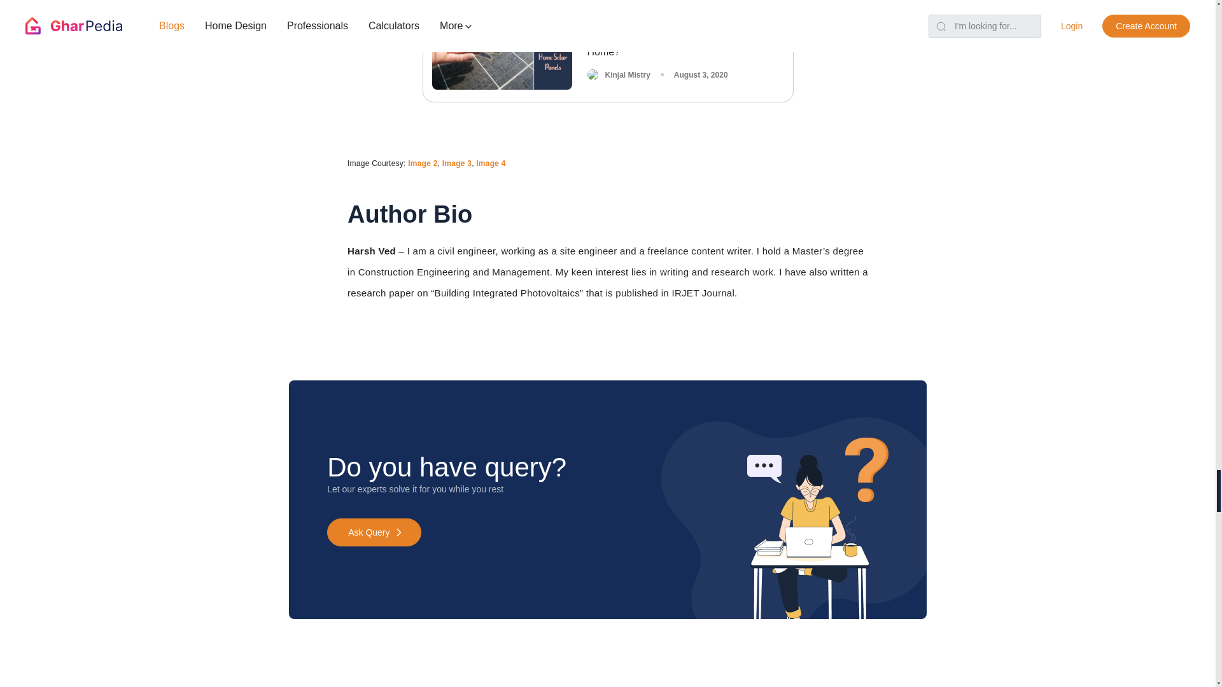 The width and height of the screenshot is (1222, 687). I want to click on Image 2, so click(423, 163).